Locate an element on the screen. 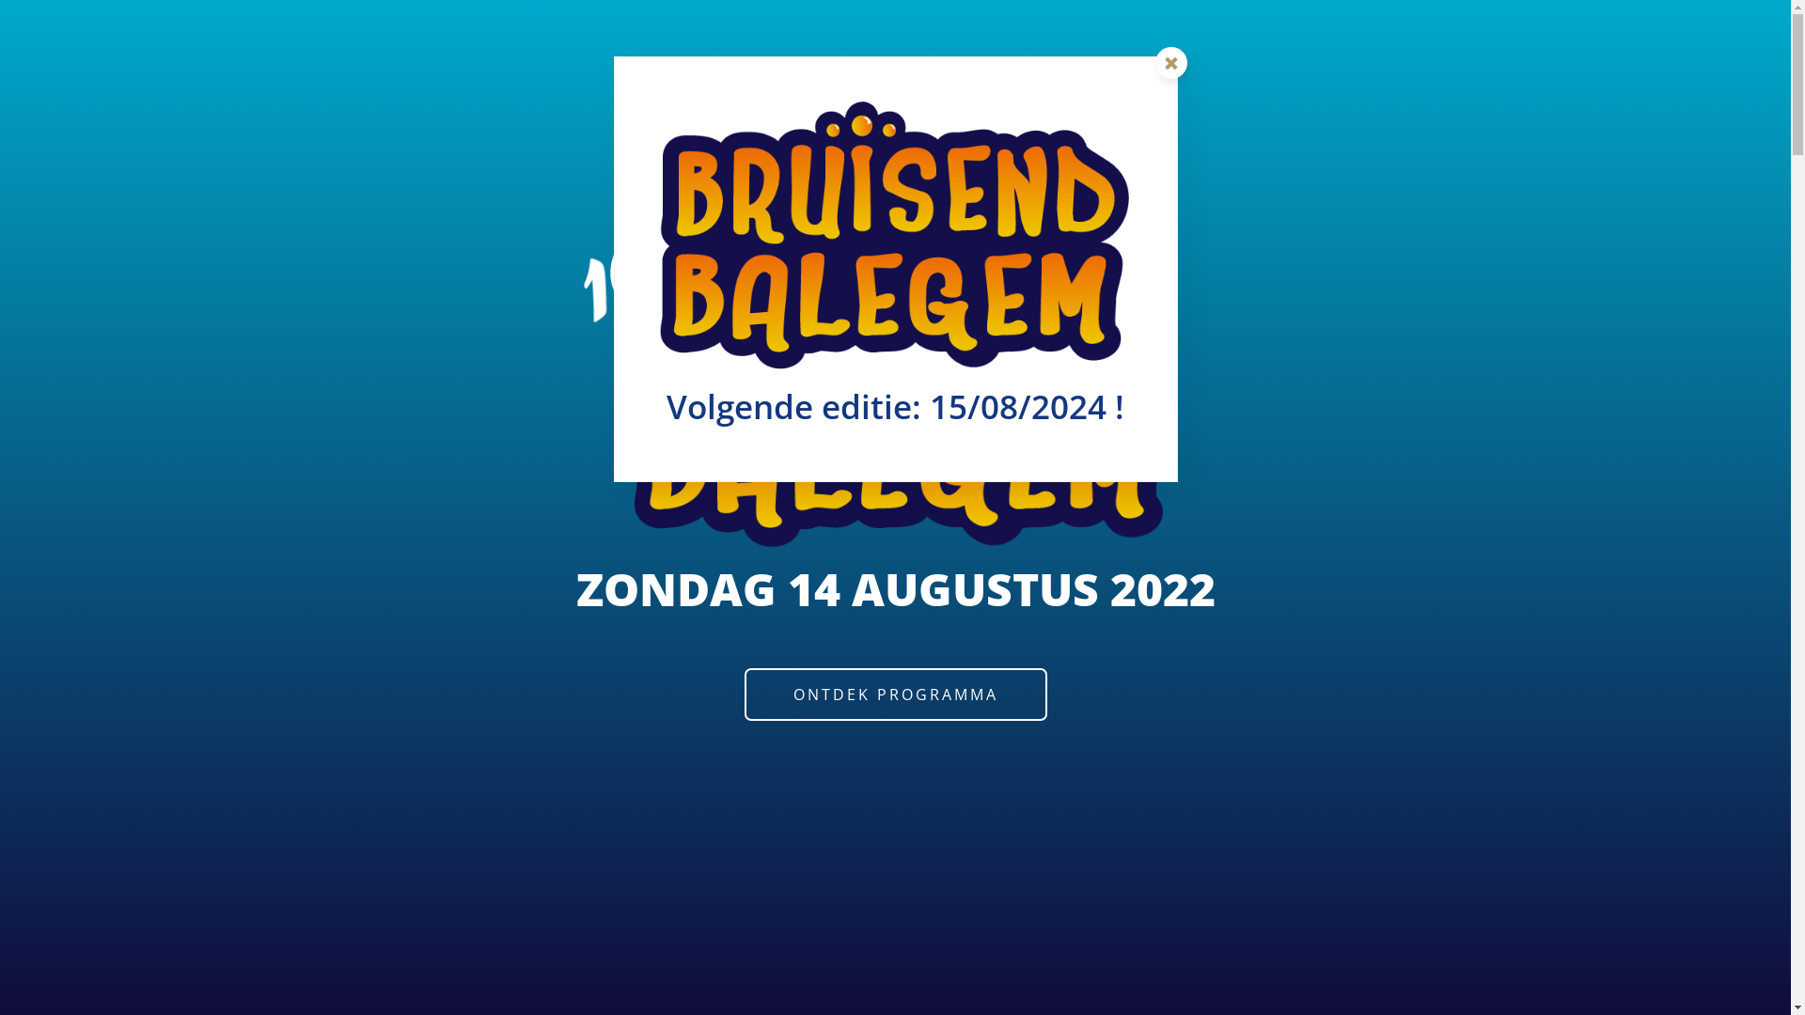 The height and width of the screenshot is (1015, 1805). logo_bb is located at coordinates (895, 383).